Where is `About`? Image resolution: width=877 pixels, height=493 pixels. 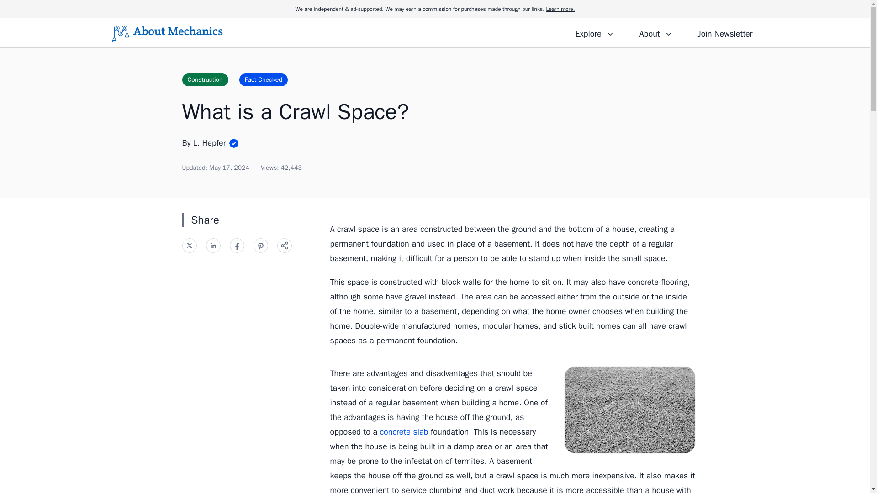 About is located at coordinates (655, 32).